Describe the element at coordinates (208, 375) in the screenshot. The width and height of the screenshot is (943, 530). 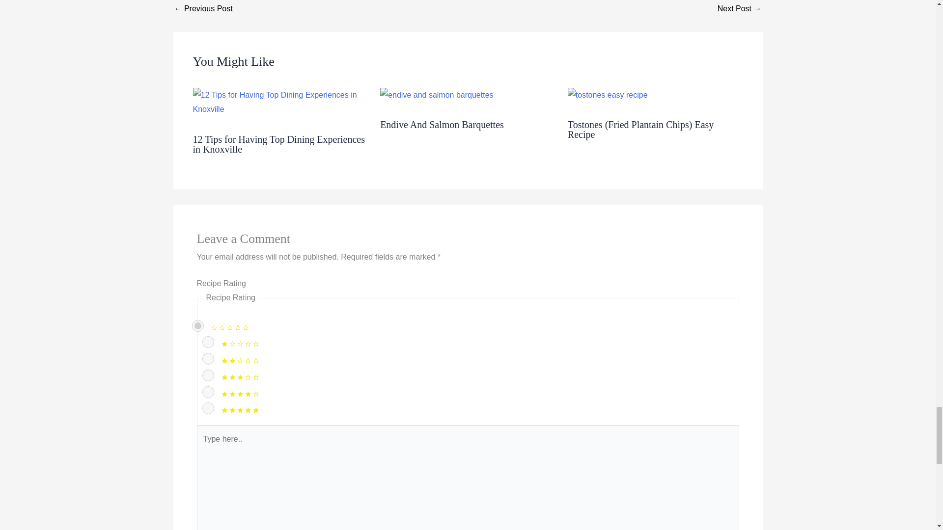
I see `3` at that location.